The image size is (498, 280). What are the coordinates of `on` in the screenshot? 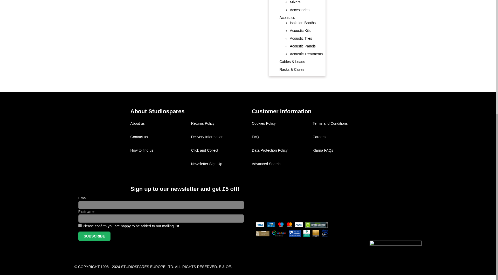 It's located at (80, 226).